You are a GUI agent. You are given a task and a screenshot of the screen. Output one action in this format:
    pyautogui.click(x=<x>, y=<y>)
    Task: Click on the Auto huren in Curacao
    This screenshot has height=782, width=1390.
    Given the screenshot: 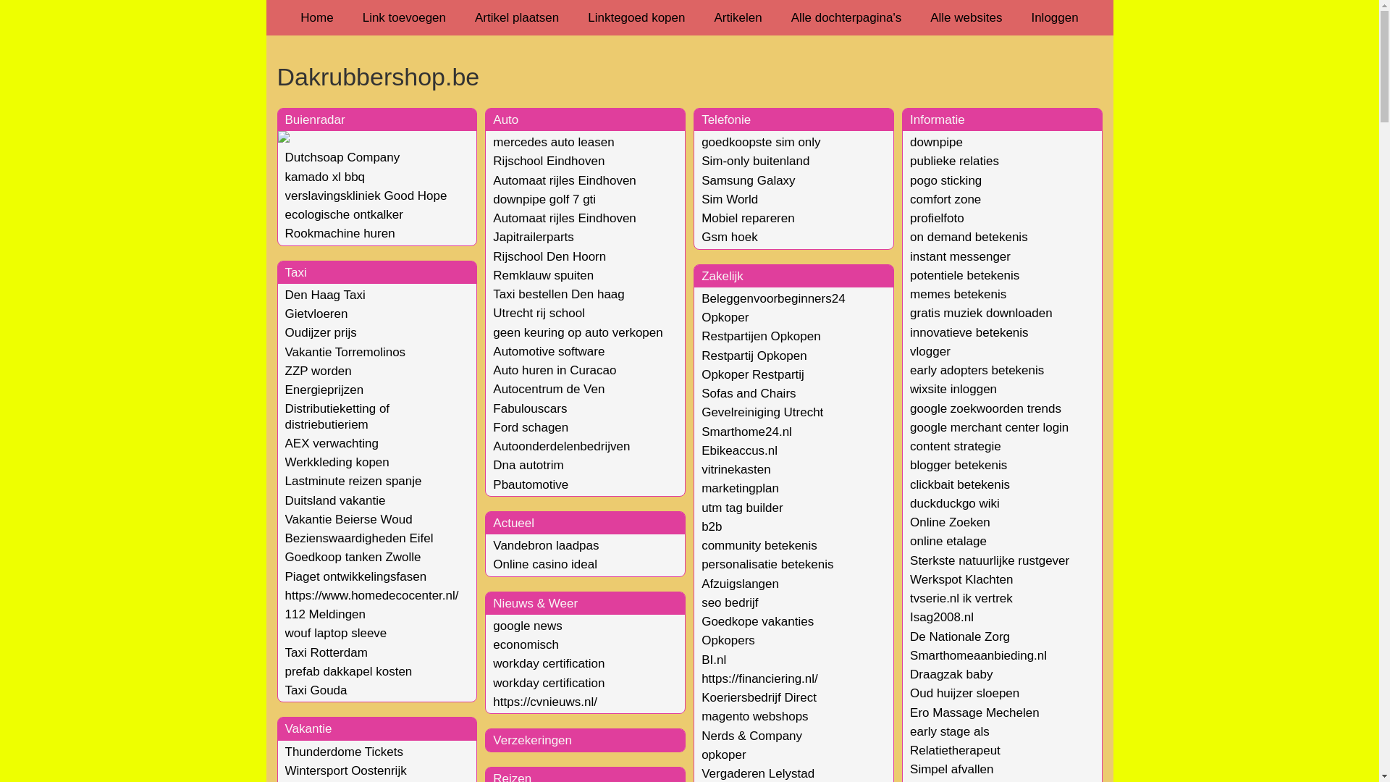 What is the action you would take?
    pyautogui.click(x=555, y=371)
    